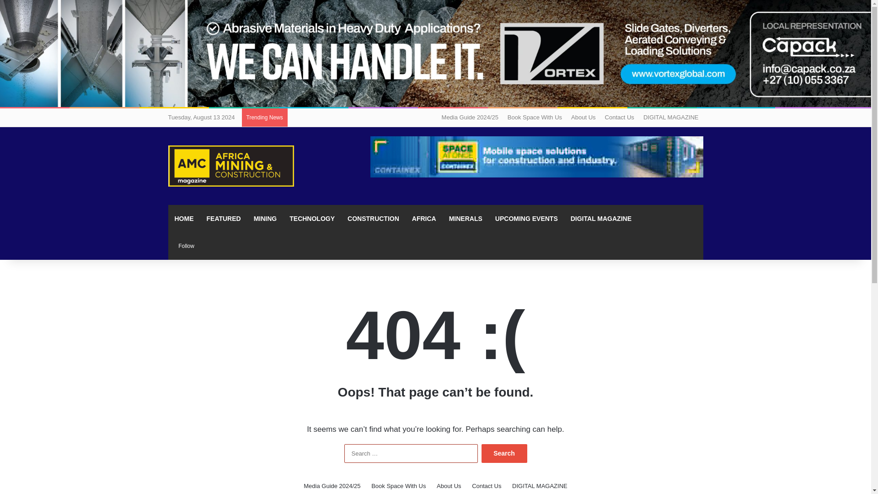 The width and height of the screenshot is (878, 494). Describe the element at coordinates (487, 486) in the screenshot. I see `Contact Us` at that location.